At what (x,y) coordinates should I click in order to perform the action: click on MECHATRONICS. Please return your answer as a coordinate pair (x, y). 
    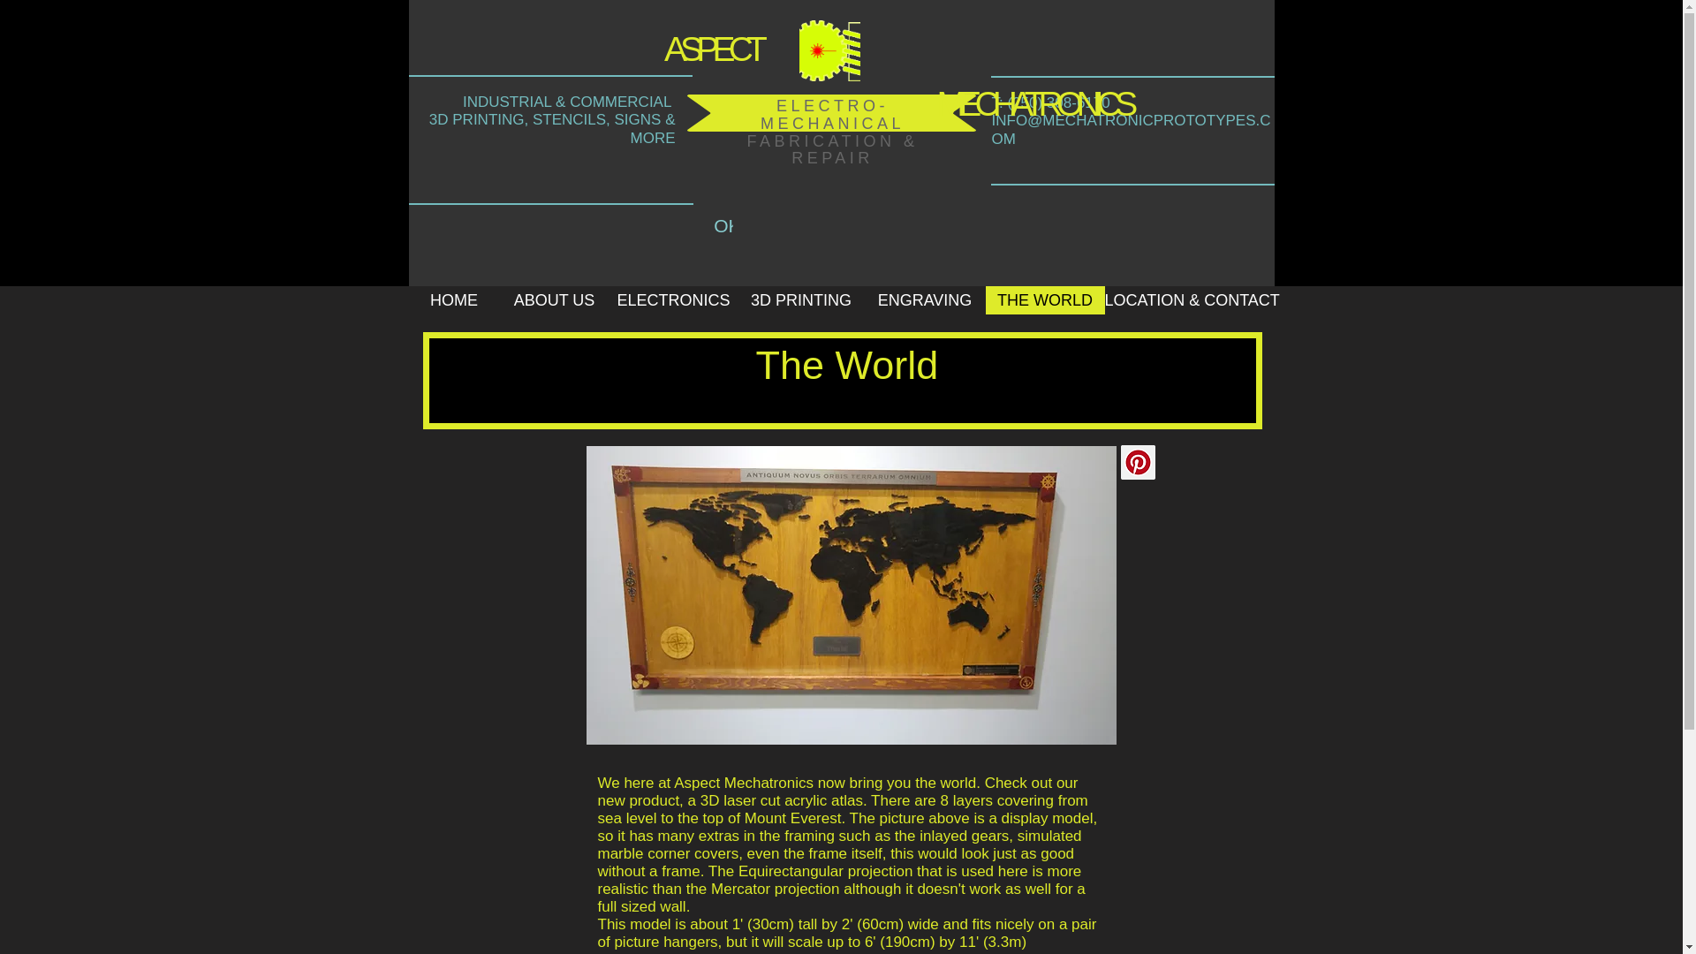
    Looking at the image, I should click on (1033, 104).